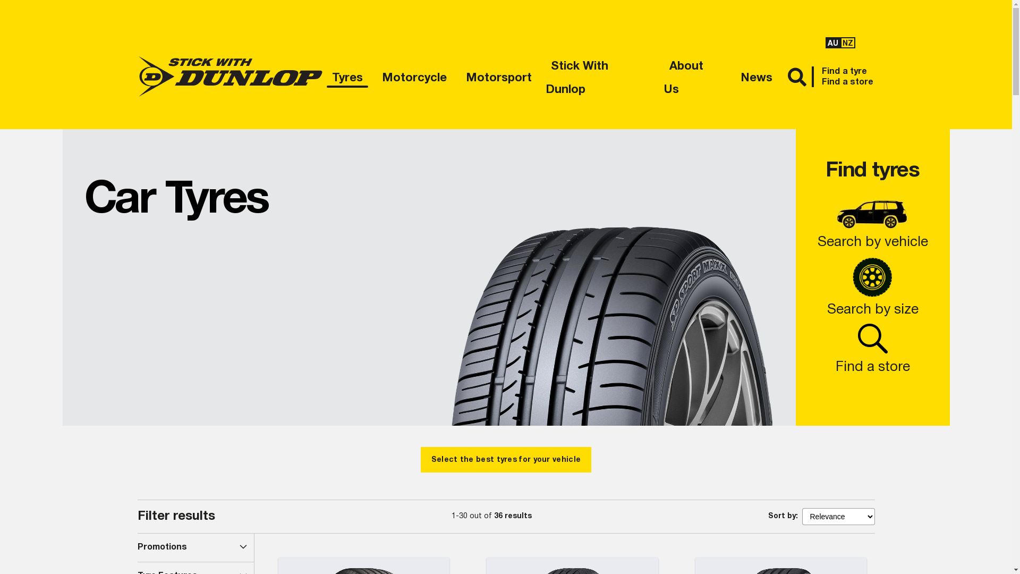  I want to click on AU, so click(833, 43).